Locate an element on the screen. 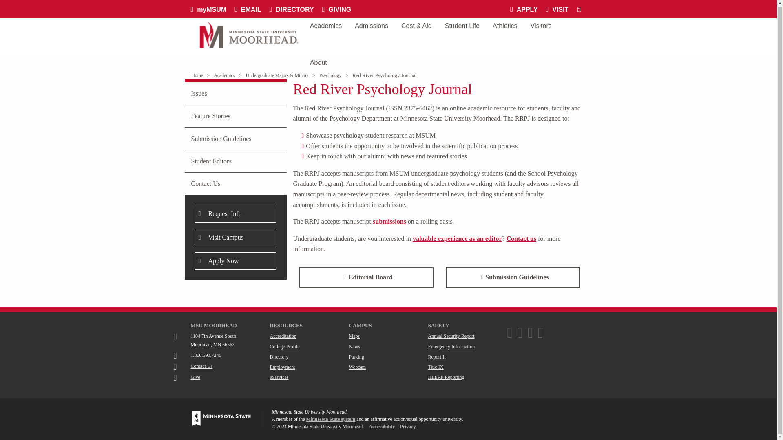 This screenshot has width=783, height=440. Emergency is located at coordinates (452, 346).